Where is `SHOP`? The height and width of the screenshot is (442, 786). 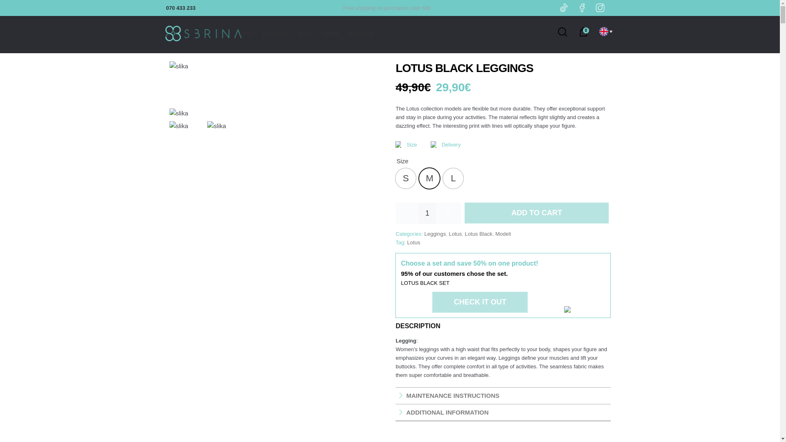
SHOP is located at coordinates (305, 34).